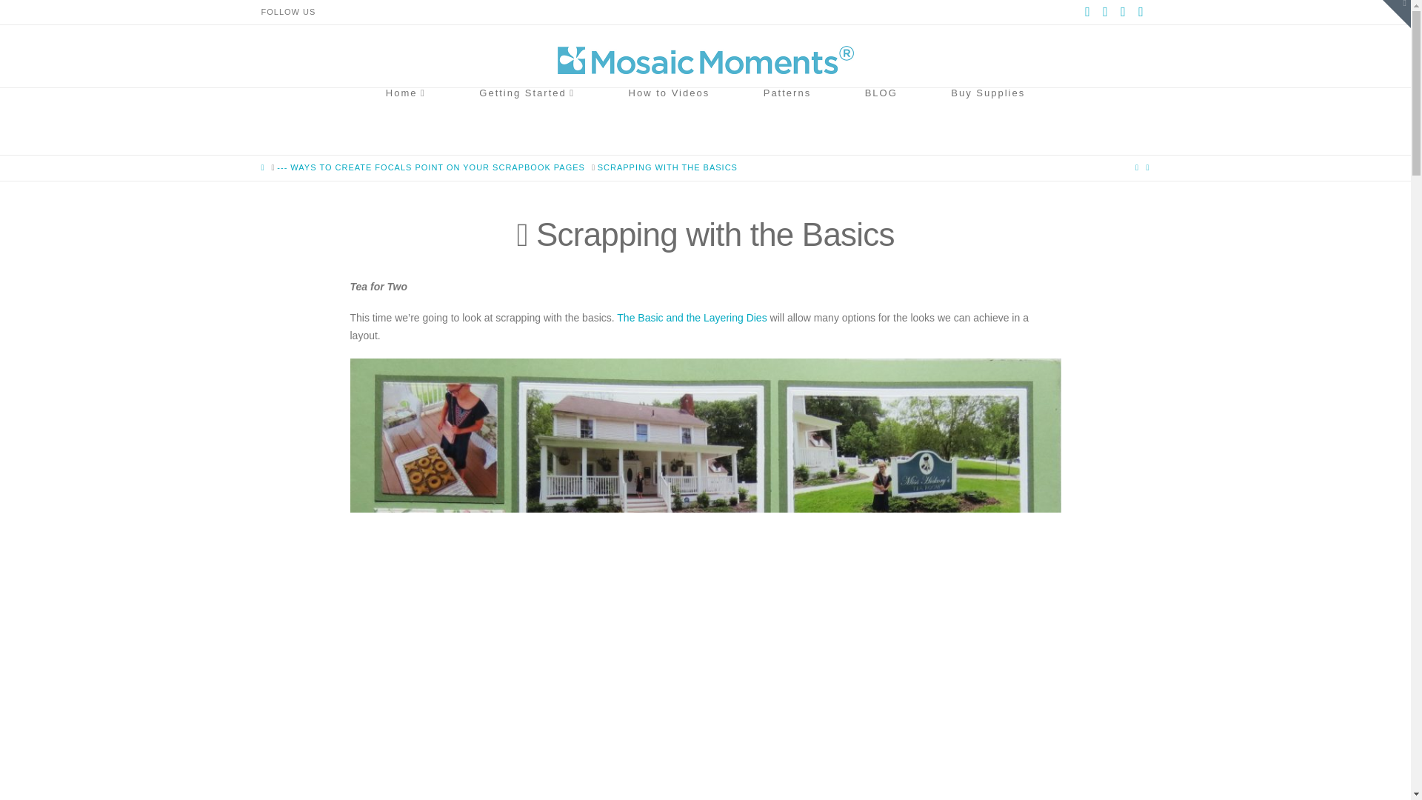 This screenshot has height=800, width=1422. What do you see at coordinates (787, 121) in the screenshot?
I see `Patterns` at bounding box center [787, 121].